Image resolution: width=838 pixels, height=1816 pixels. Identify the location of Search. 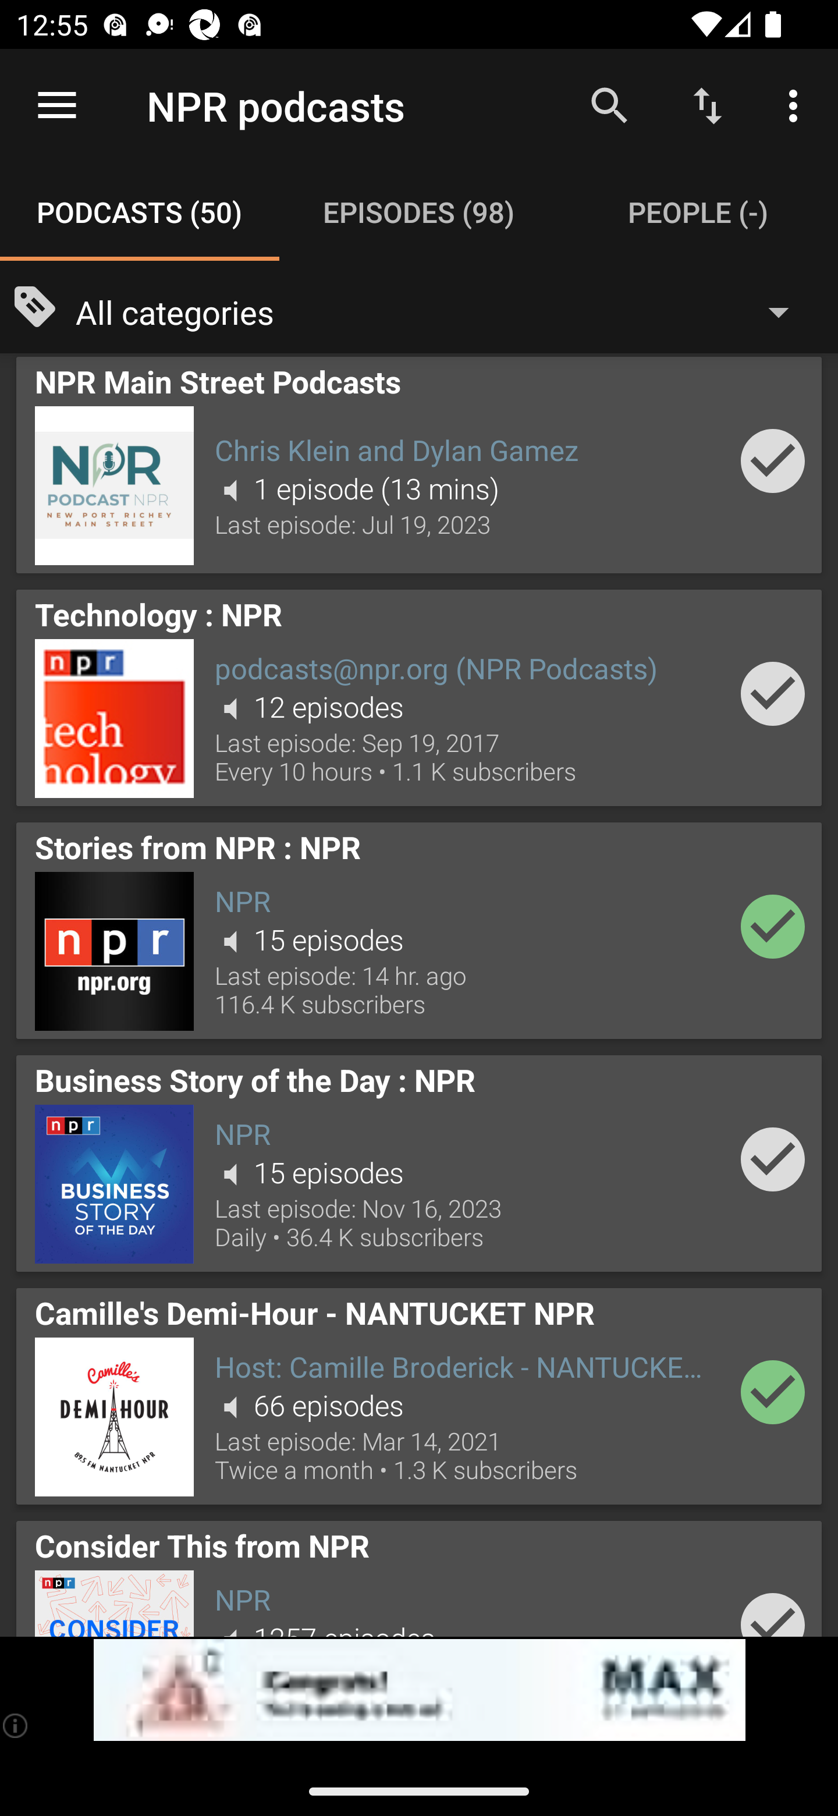
(609, 105).